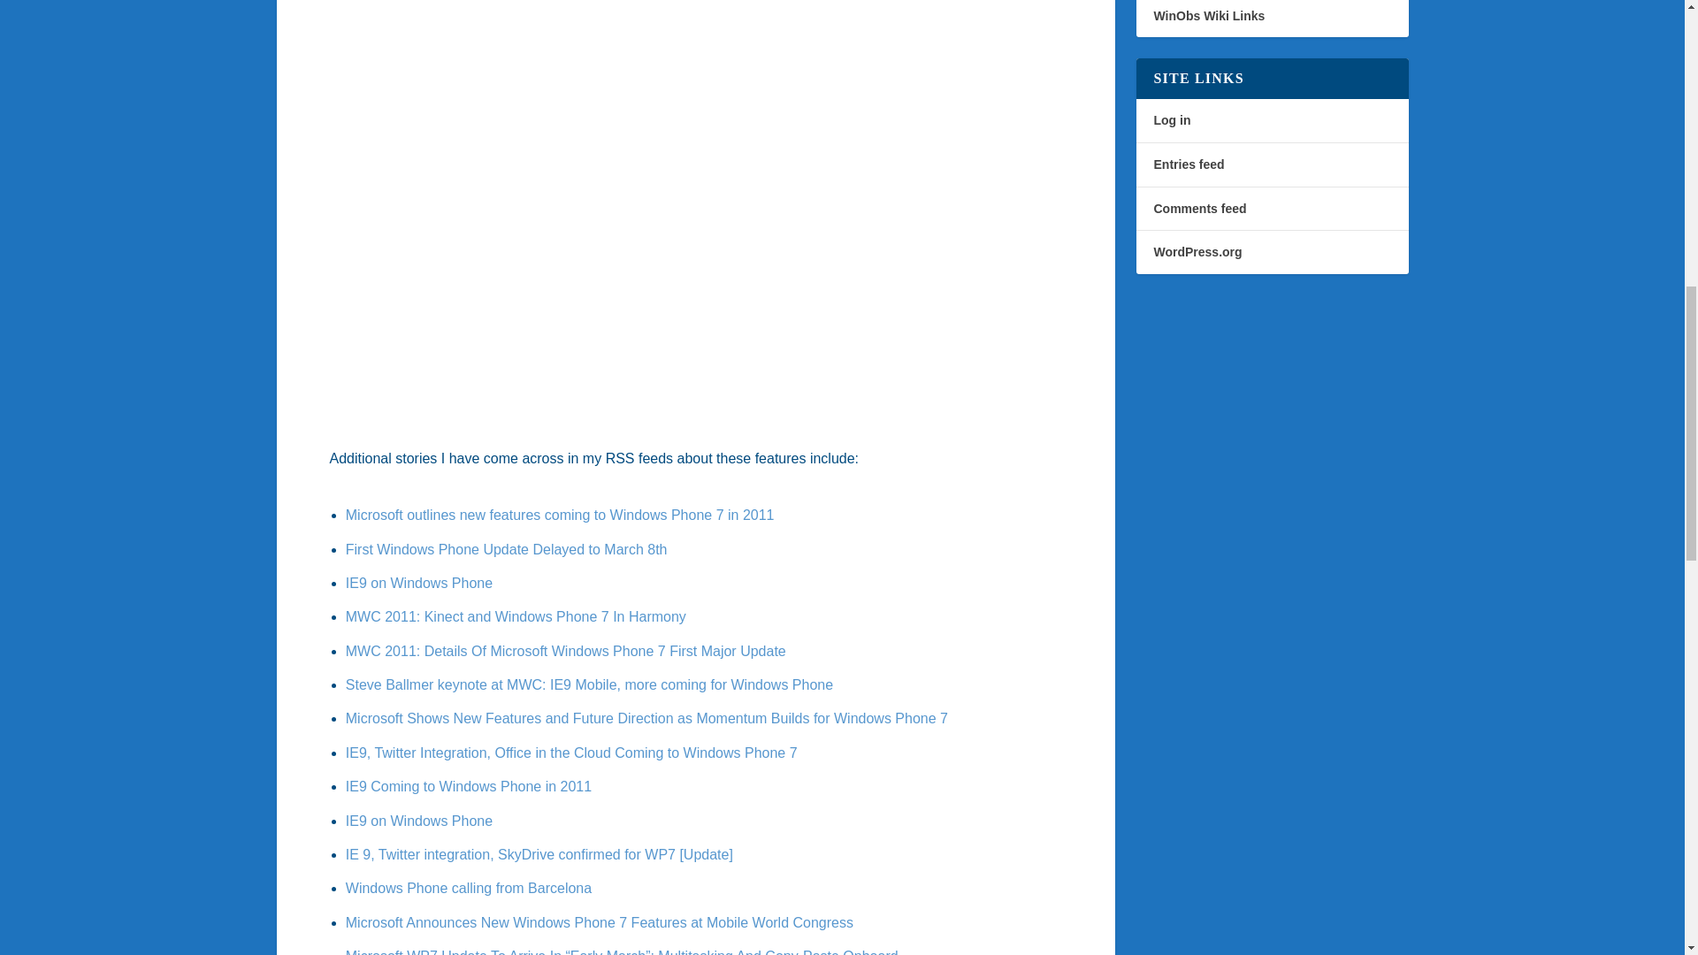  What do you see at coordinates (516, 617) in the screenshot?
I see `MWC 2011: Kinect and Windows Phone 7 In Harmony` at bounding box center [516, 617].